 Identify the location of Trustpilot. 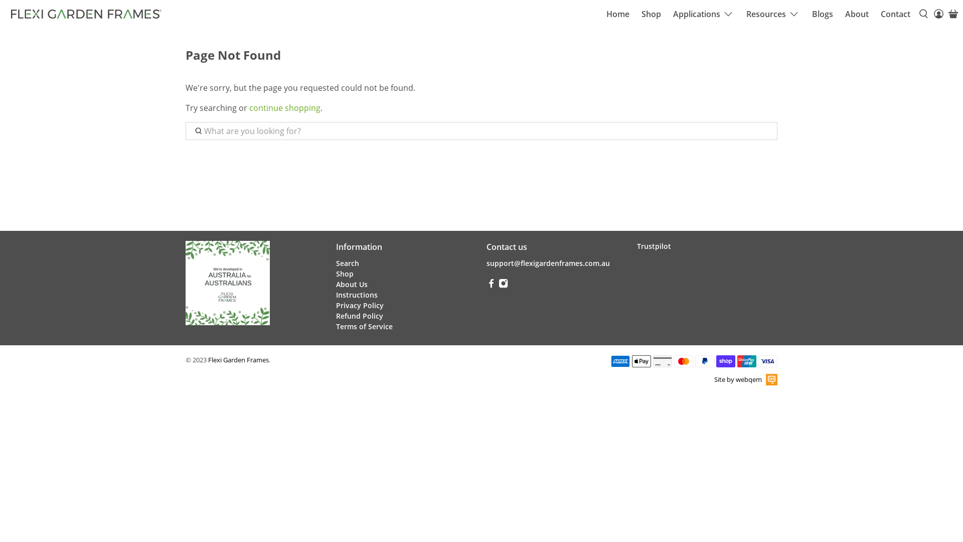
(654, 246).